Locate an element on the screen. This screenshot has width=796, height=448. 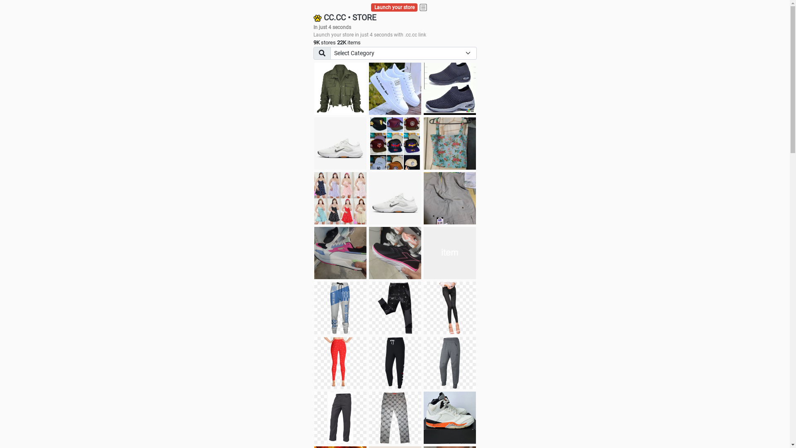
Pant is located at coordinates (395, 418).